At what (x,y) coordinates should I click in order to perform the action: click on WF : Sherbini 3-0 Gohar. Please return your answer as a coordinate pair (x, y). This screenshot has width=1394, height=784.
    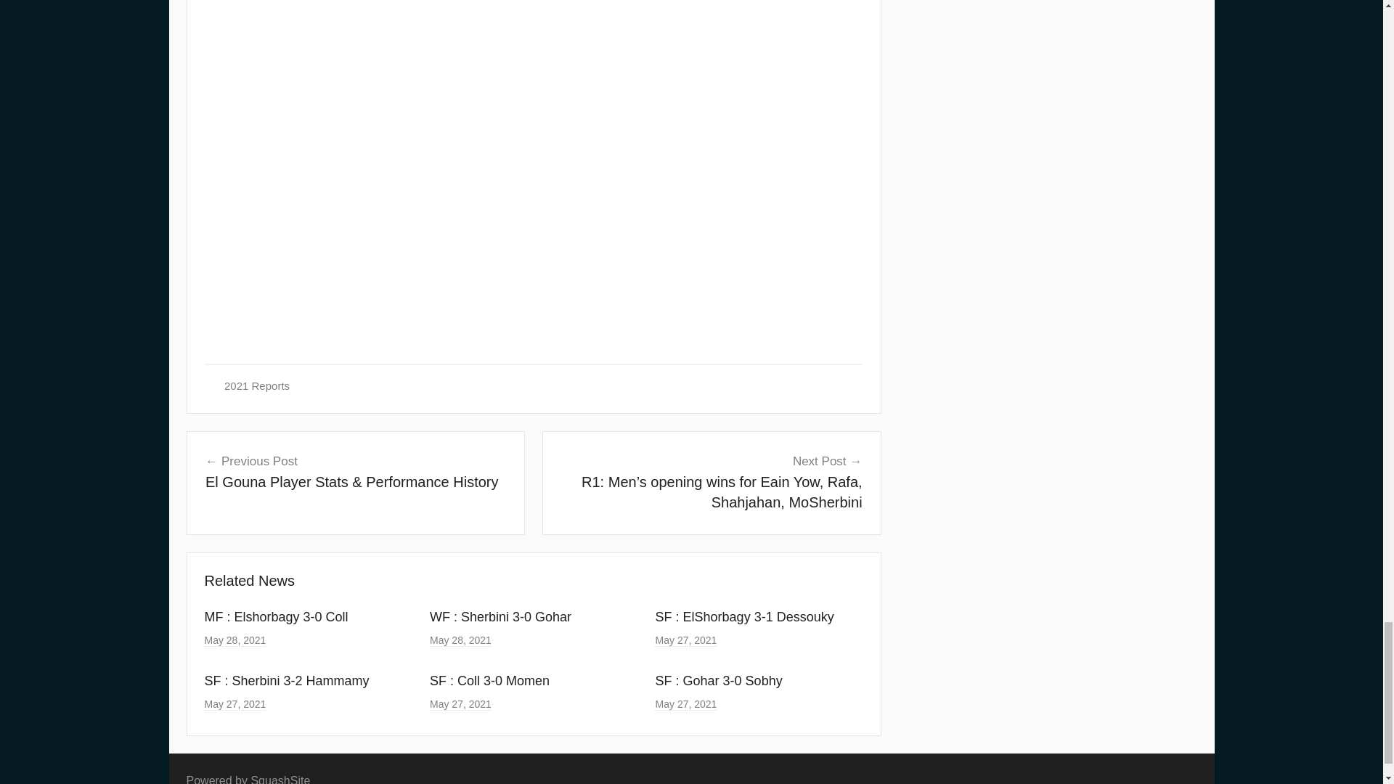
    Looking at the image, I should click on (500, 617).